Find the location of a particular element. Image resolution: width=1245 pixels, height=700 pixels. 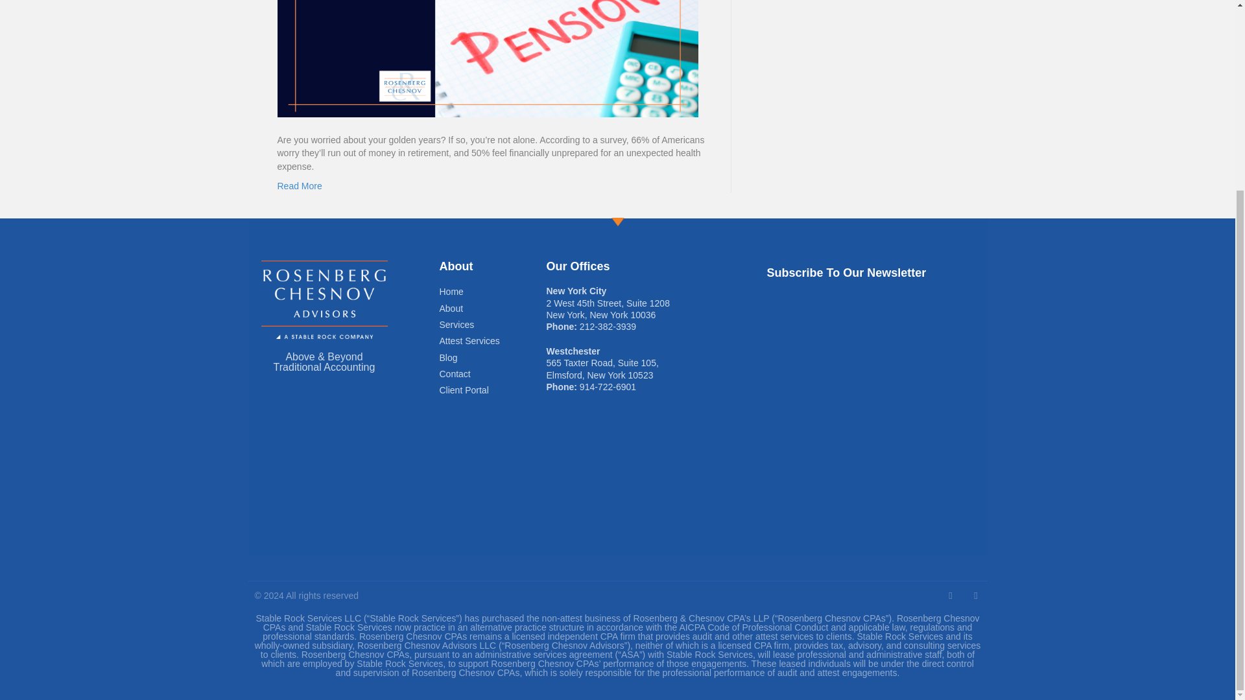

Pension Income Planning: Your 2022 Guide is located at coordinates (488, 6).